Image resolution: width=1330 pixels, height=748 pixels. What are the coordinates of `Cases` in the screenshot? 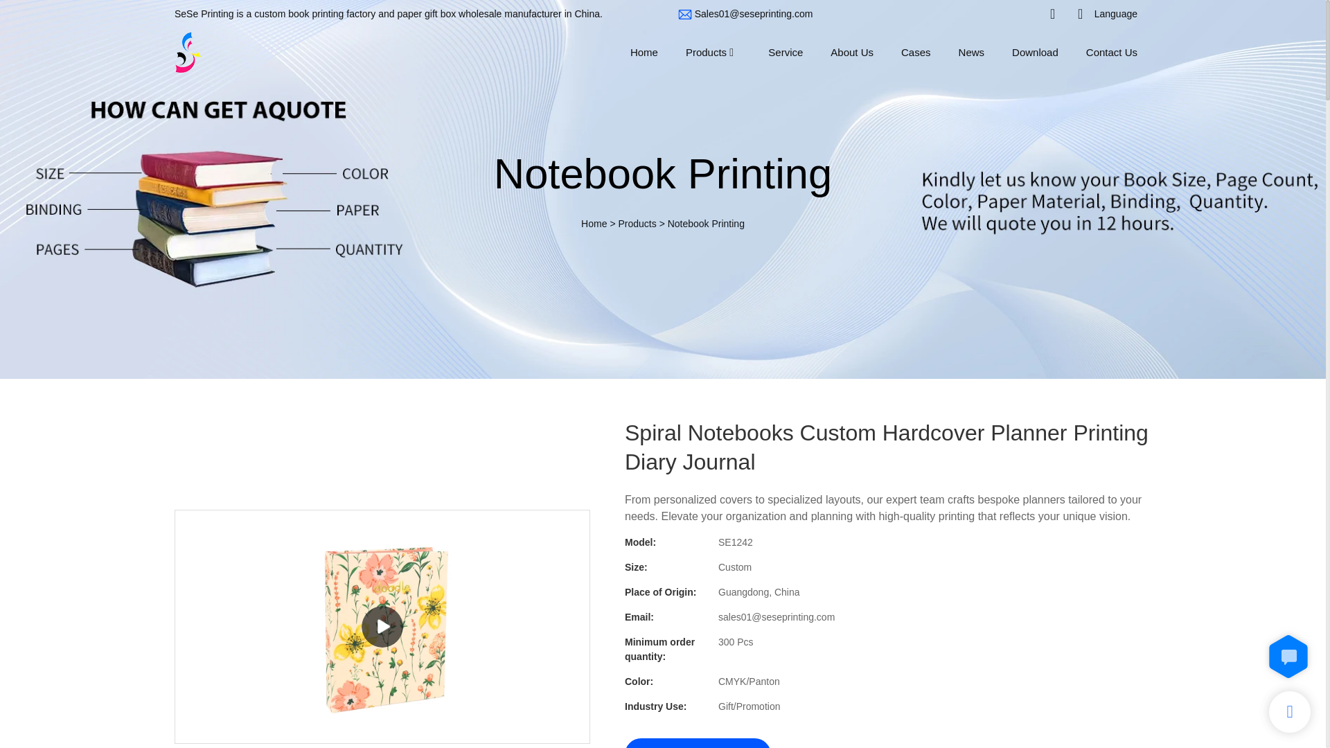 It's located at (916, 51).